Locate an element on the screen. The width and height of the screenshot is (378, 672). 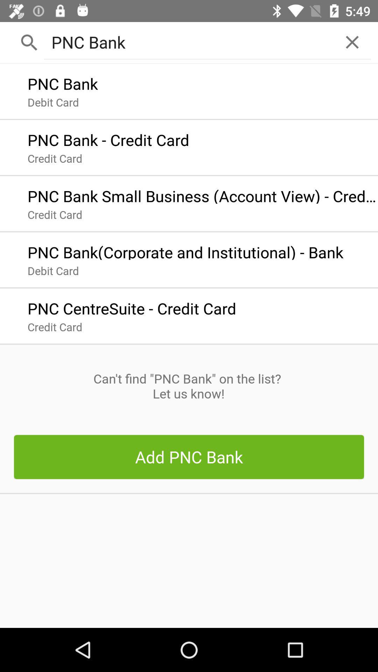
press the item to the right of the pnc bank icon is located at coordinates (352, 42).